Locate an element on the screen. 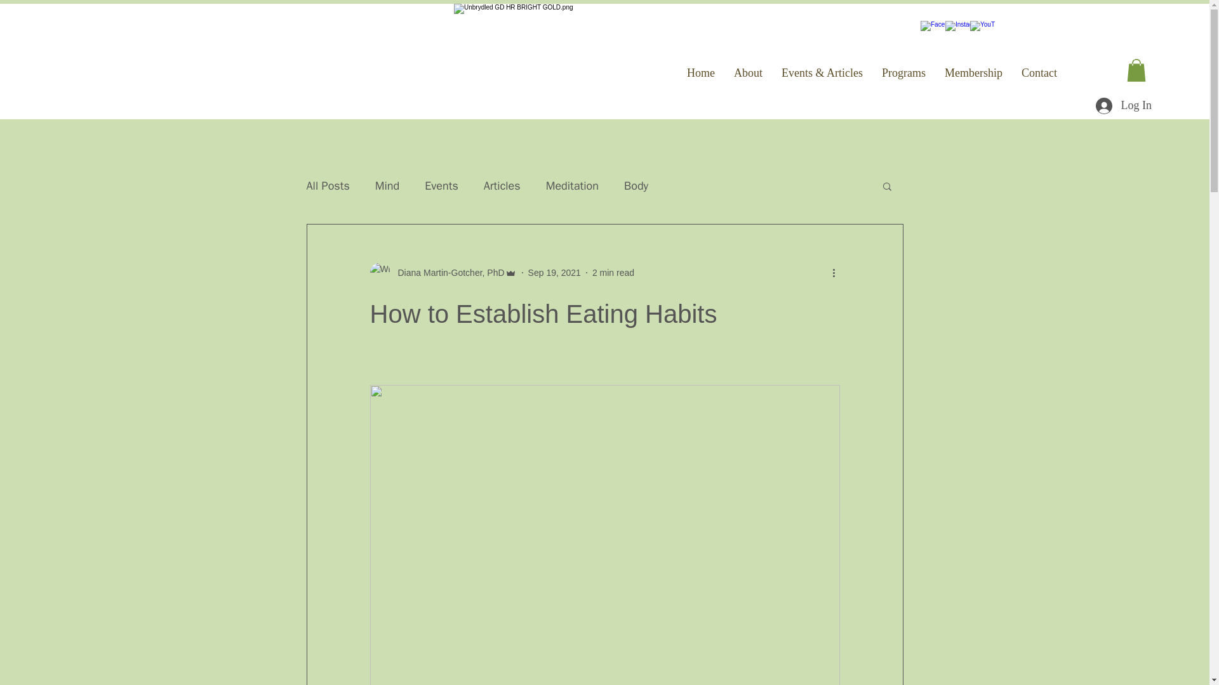  Log In is located at coordinates (1124, 105).